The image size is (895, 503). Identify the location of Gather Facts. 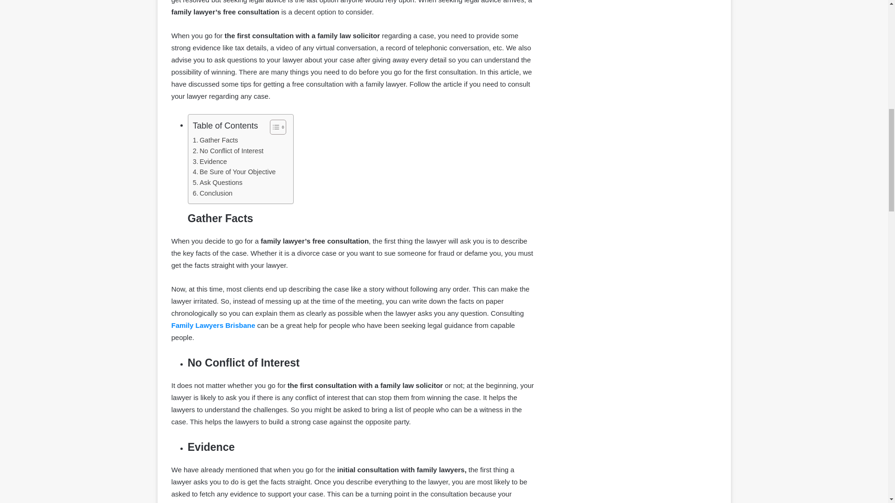
(215, 141).